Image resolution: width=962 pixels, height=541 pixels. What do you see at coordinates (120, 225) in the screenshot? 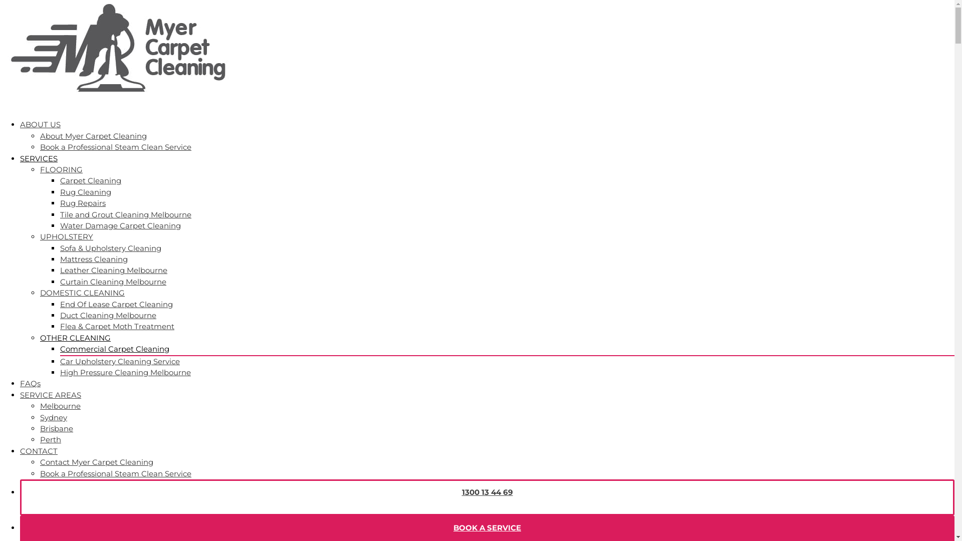
I see `Water Damage Carpet Cleaning` at bounding box center [120, 225].